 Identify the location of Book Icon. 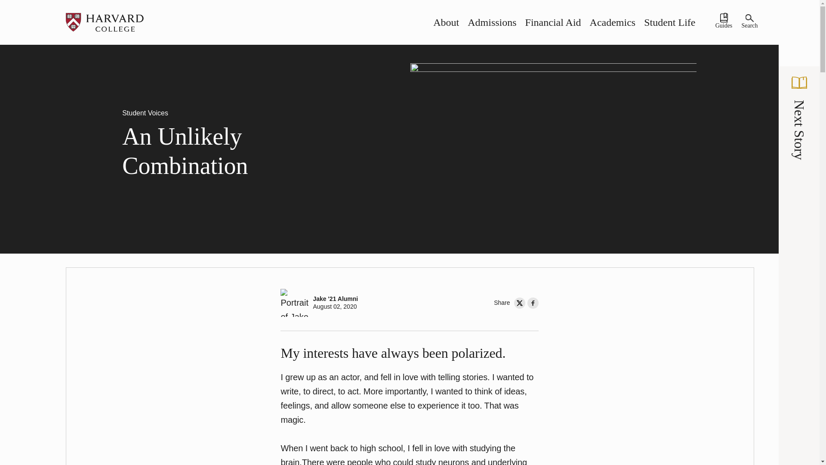
(799, 83).